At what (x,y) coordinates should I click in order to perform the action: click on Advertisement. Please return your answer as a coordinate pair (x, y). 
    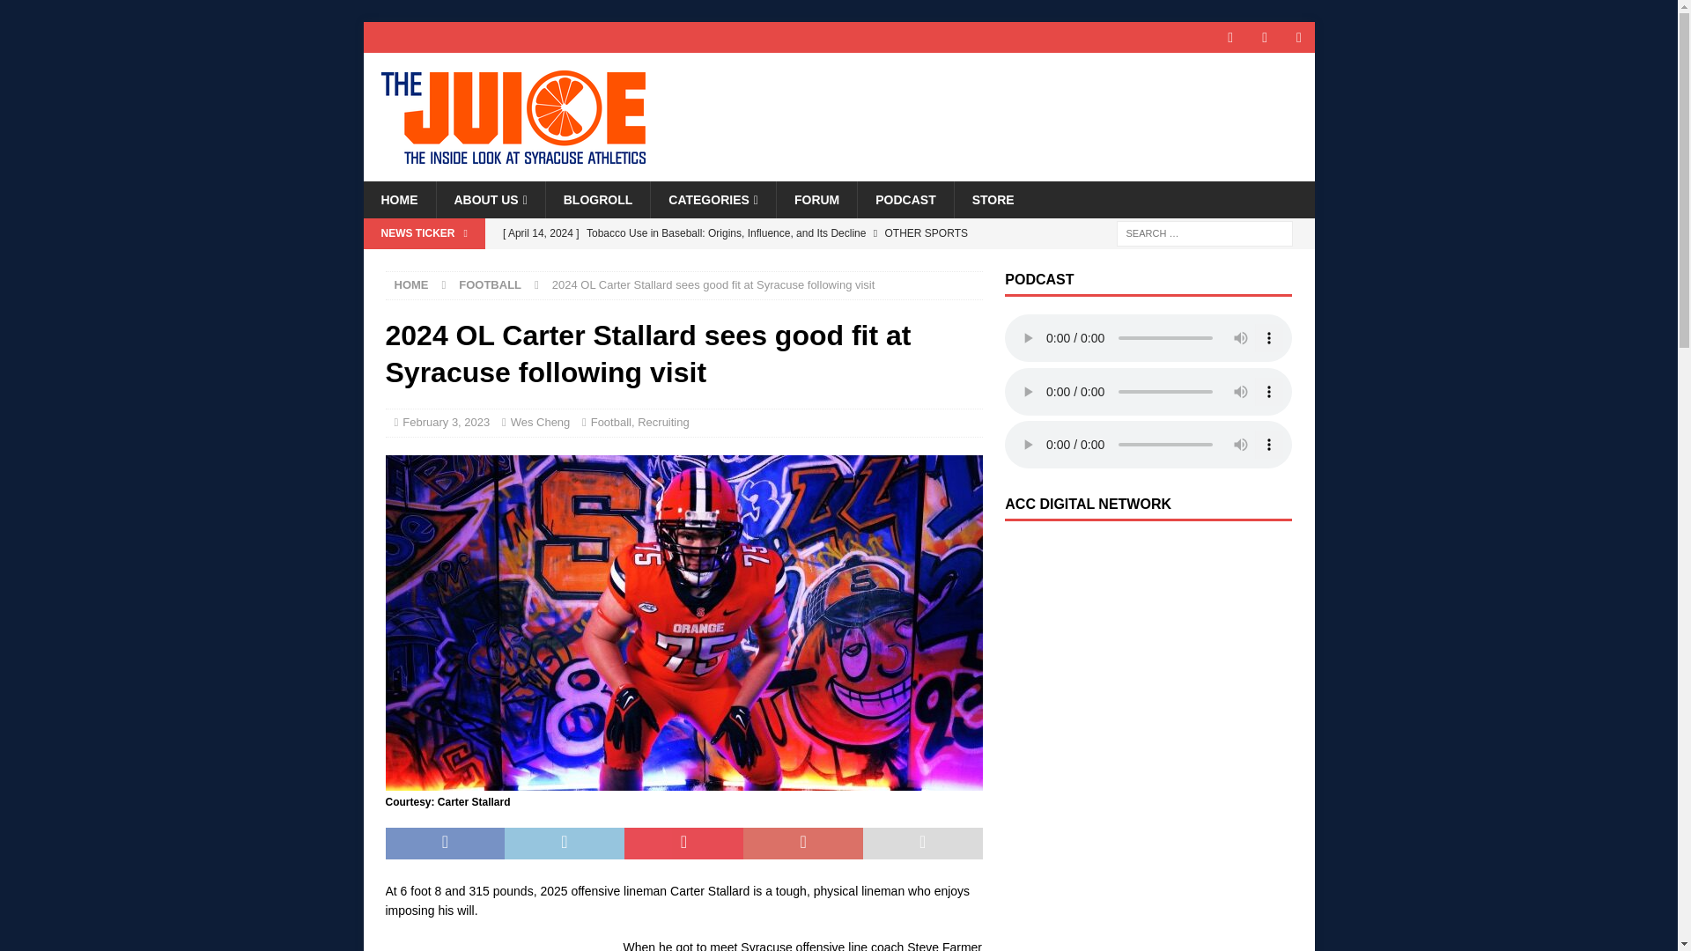
    Looking at the image, I should click on (495, 944).